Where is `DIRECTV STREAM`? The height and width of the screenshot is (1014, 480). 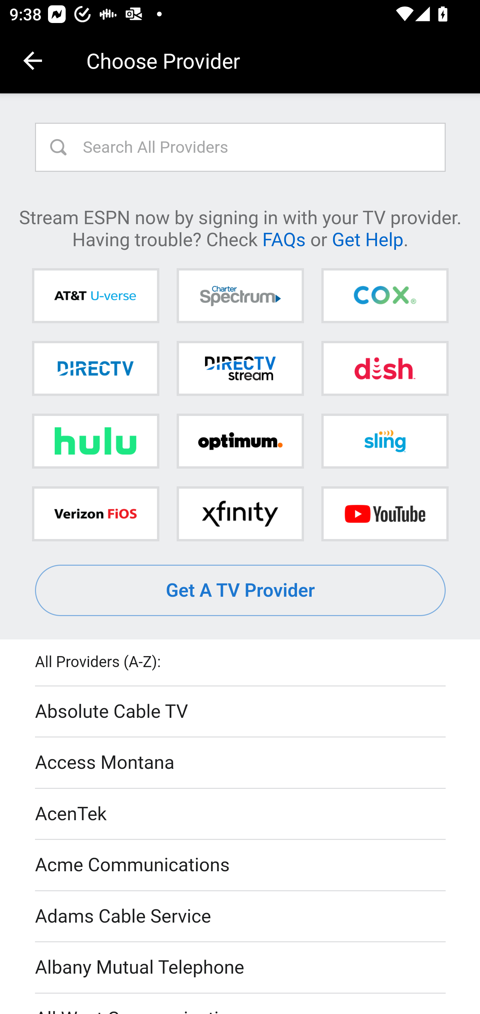 DIRECTV STREAM is located at coordinates (240, 368).